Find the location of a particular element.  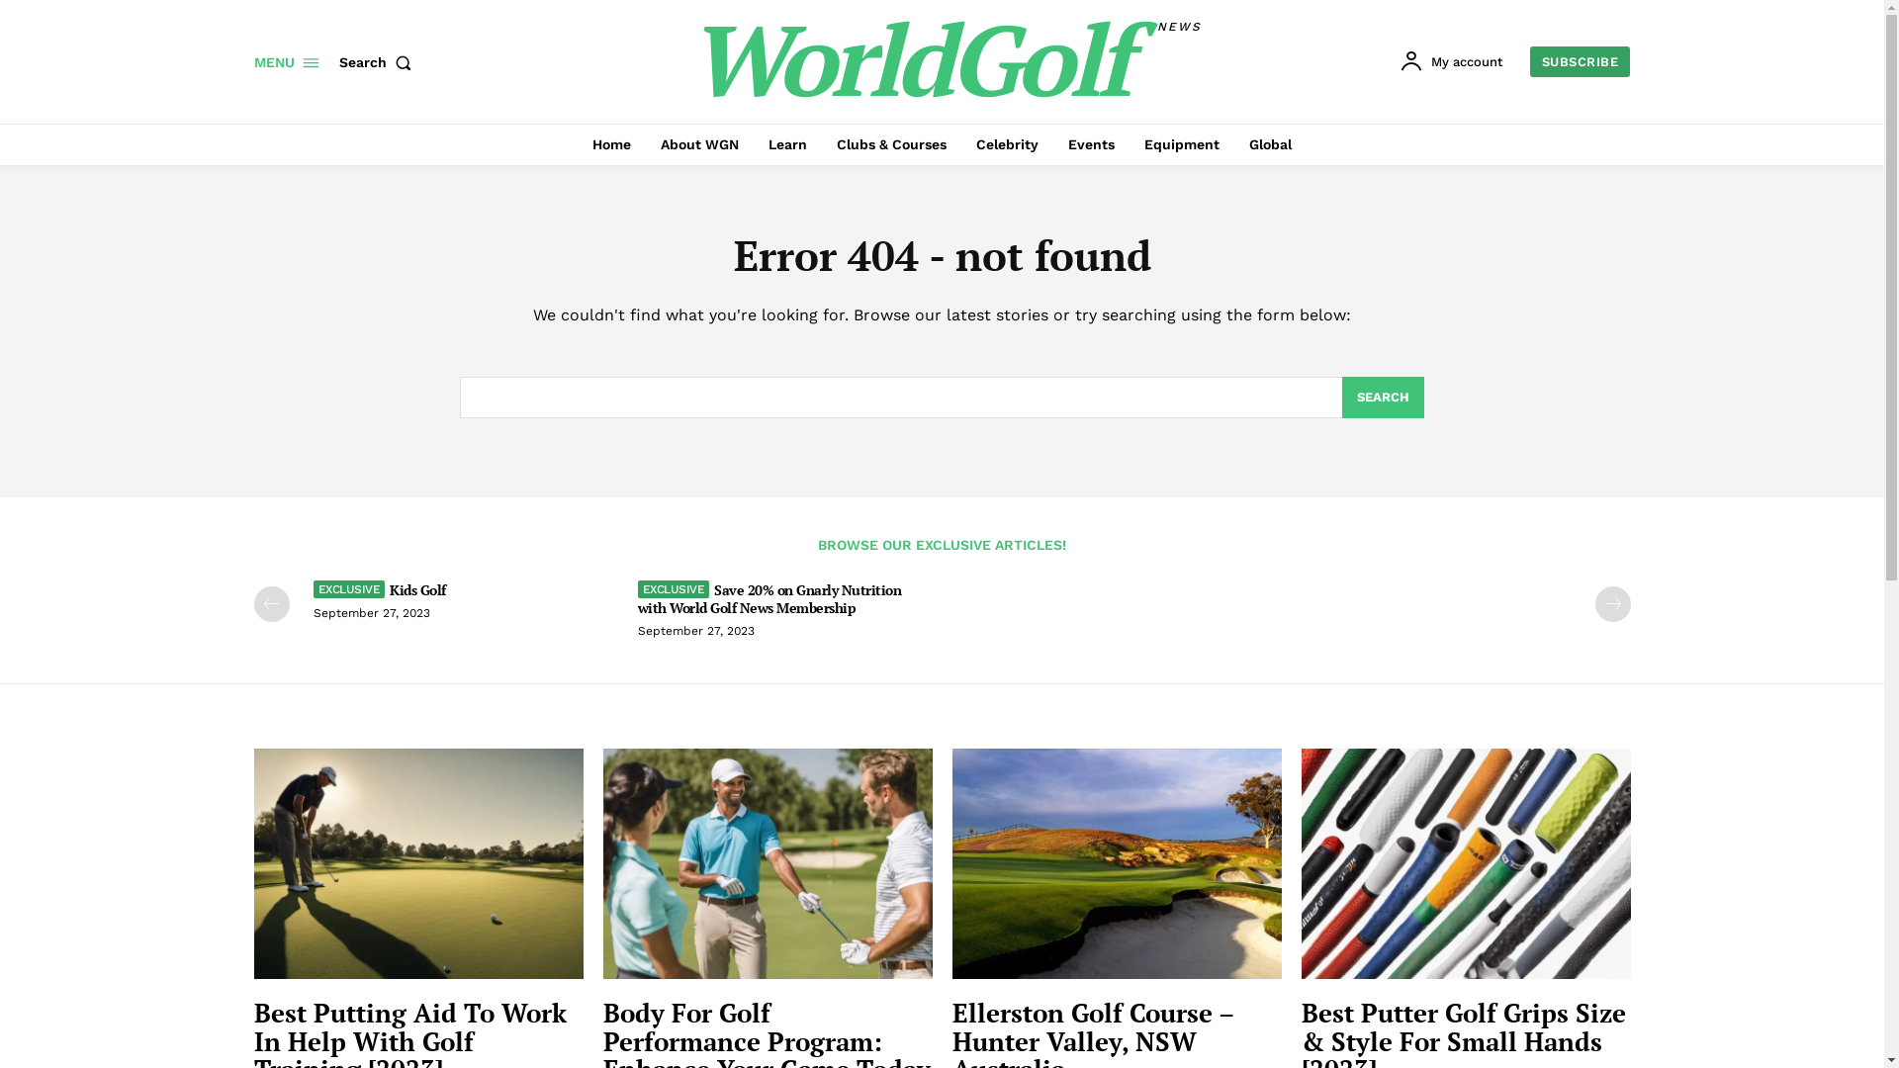

About WGN is located at coordinates (700, 144).